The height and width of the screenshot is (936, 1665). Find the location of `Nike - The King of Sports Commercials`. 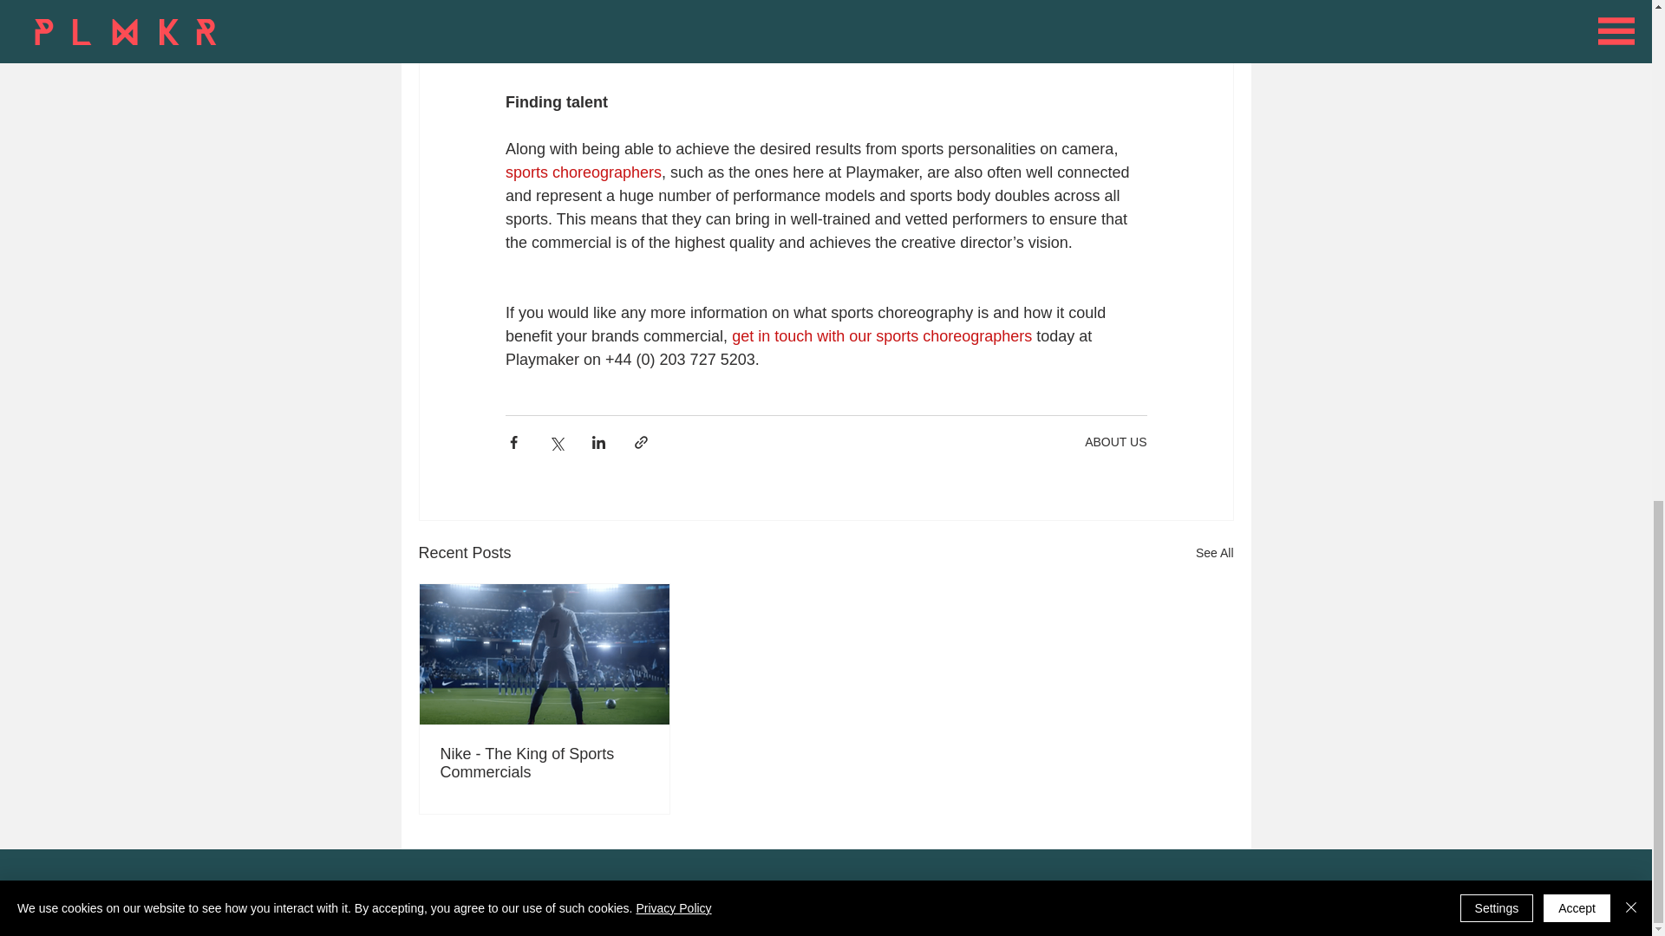

Nike - The King of Sports Commercials is located at coordinates (545, 763).